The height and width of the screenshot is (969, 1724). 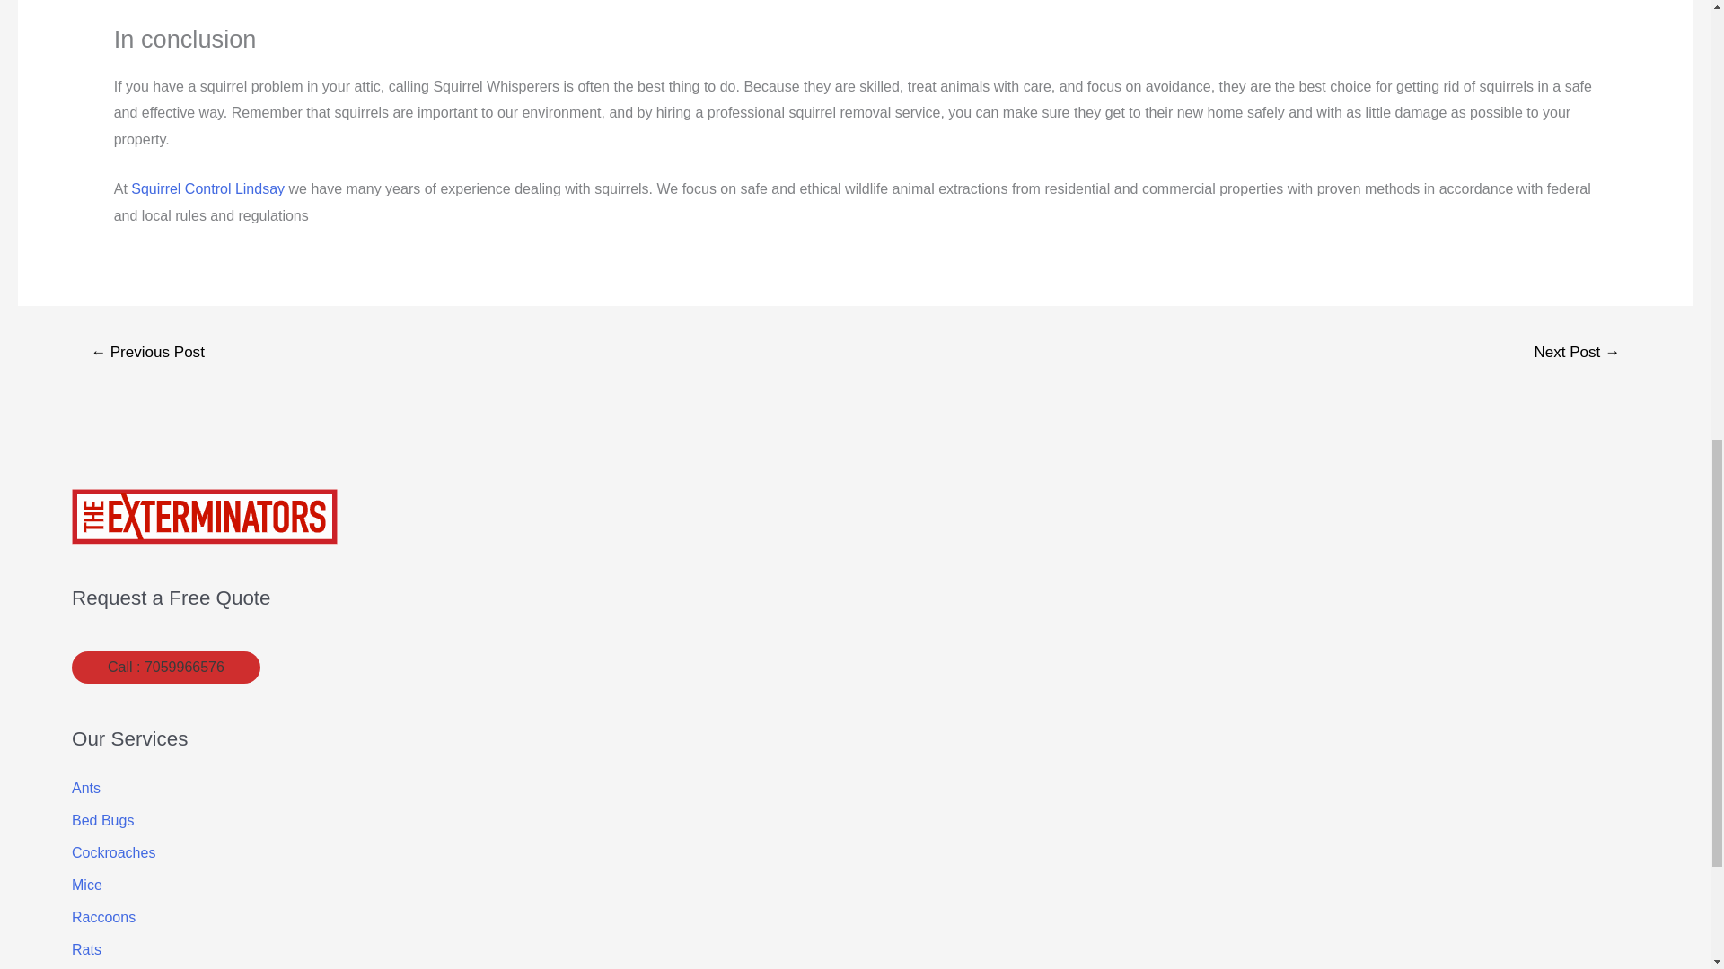 What do you see at coordinates (113, 852) in the screenshot?
I see `Cockroaches` at bounding box center [113, 852].